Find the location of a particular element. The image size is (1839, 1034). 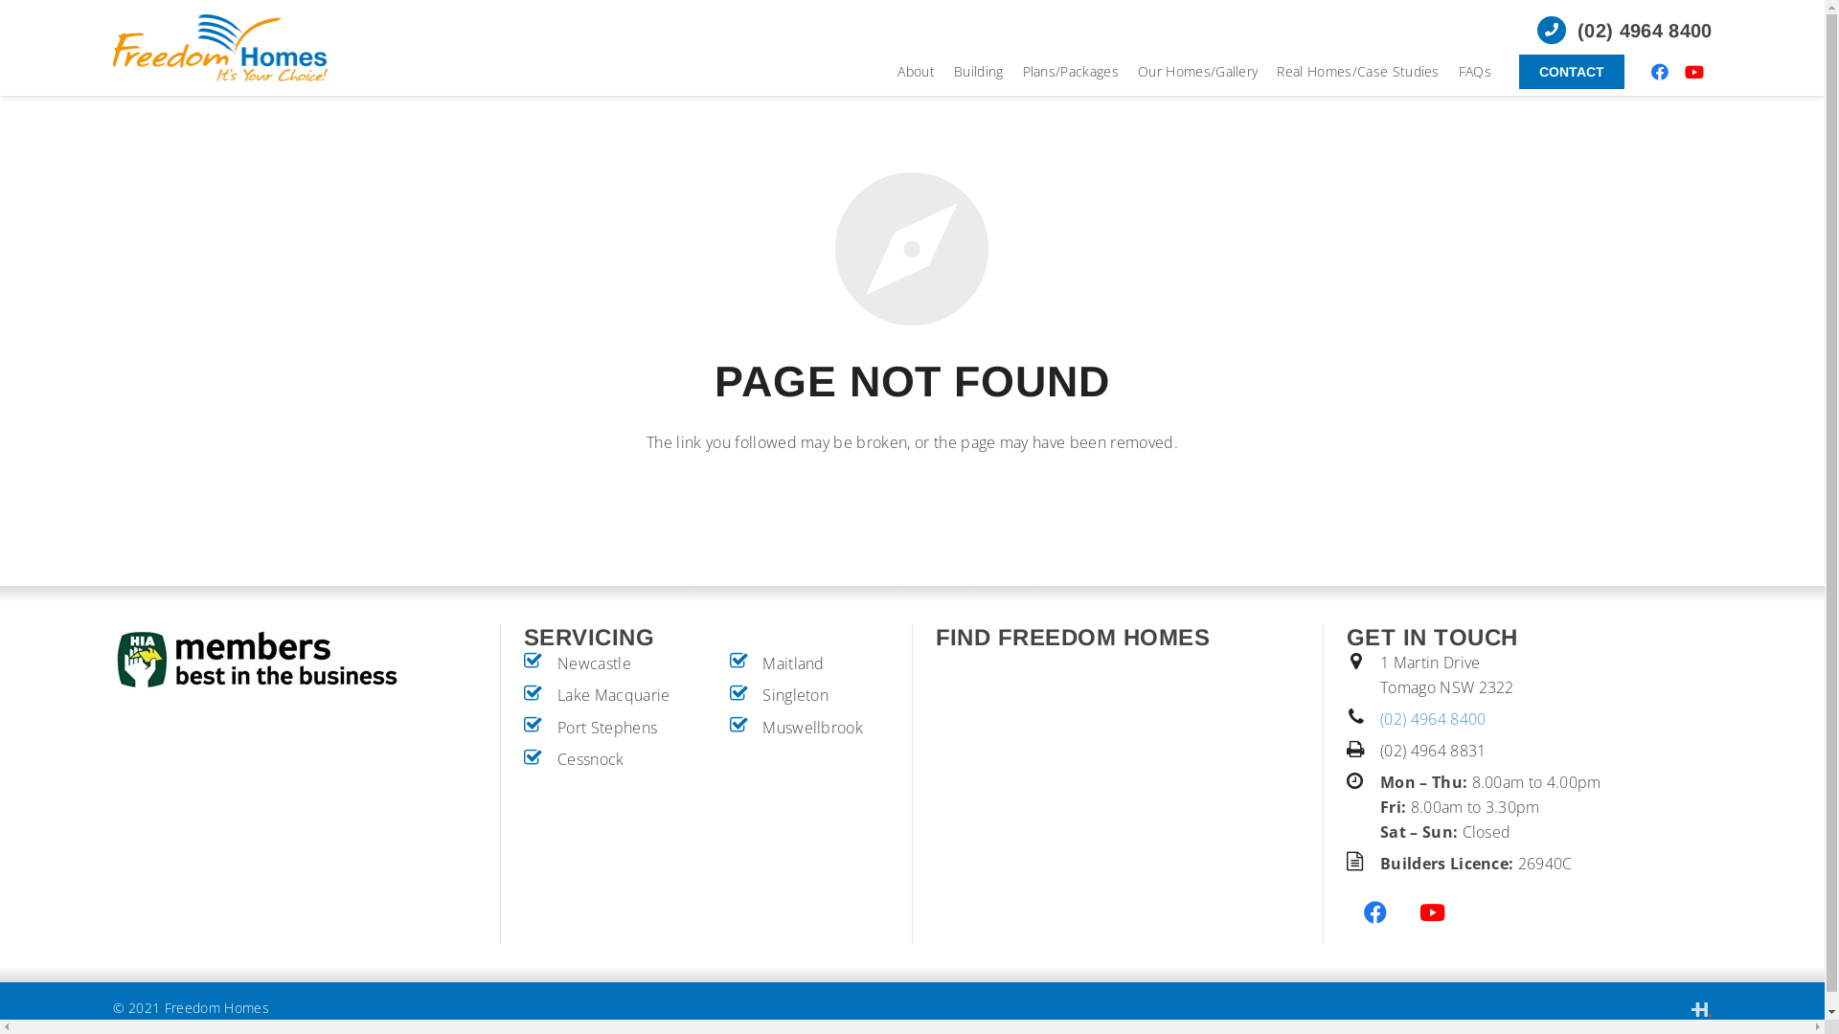

CONTACT is located at coordinates (1572, 72).